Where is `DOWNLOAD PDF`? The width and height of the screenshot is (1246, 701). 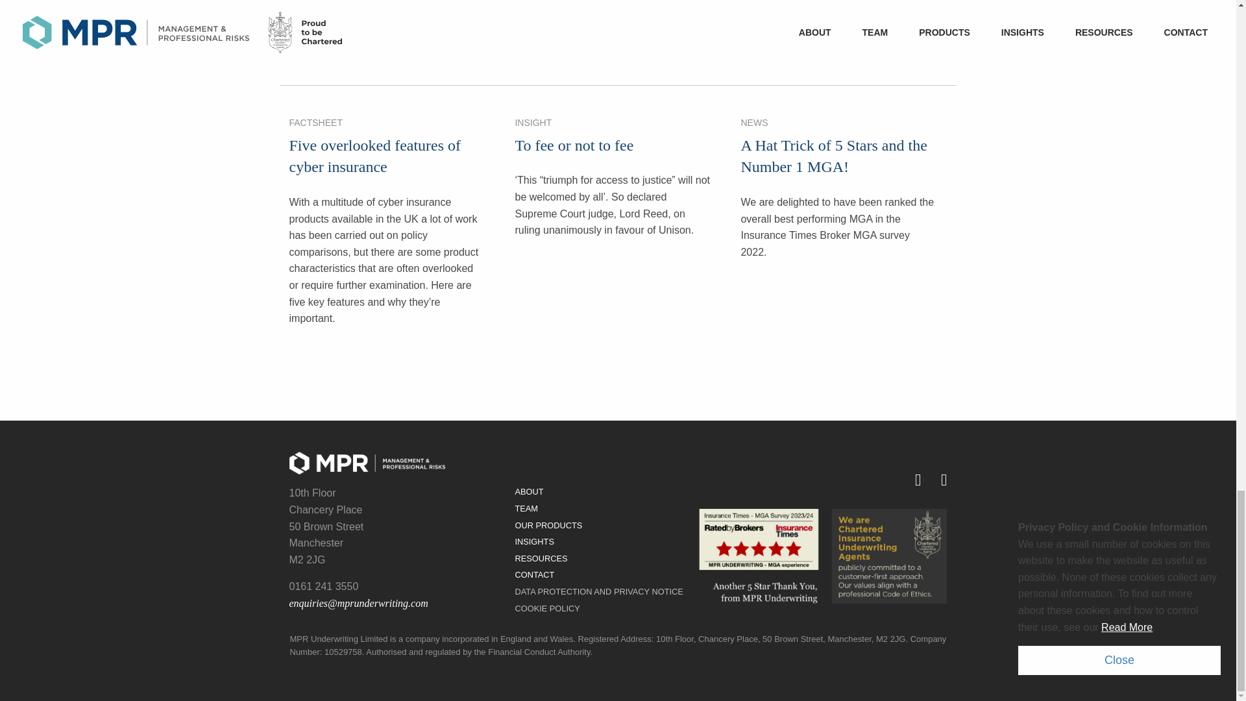
DOWNLOAD PDF is located at coordinates (470, 11).